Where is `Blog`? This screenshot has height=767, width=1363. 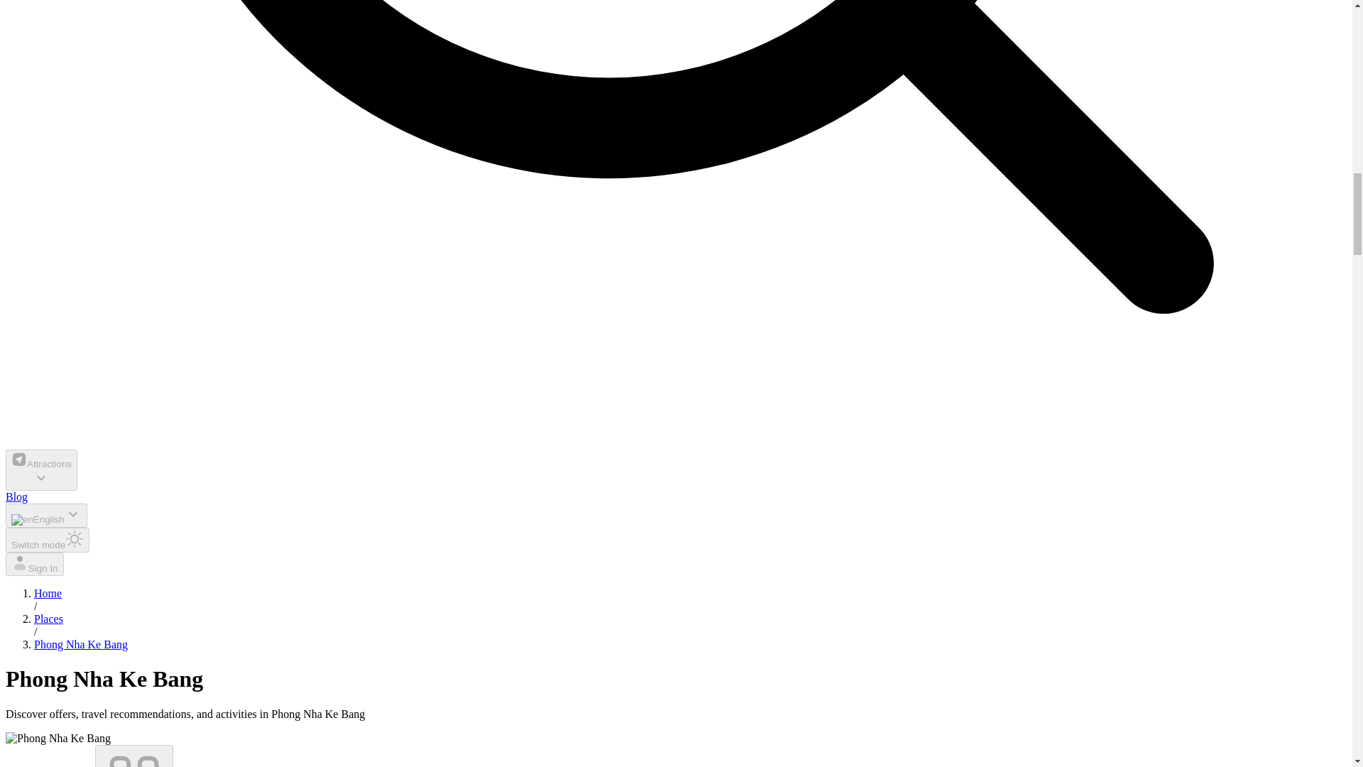 Blog is located at coordinates (16, 497).